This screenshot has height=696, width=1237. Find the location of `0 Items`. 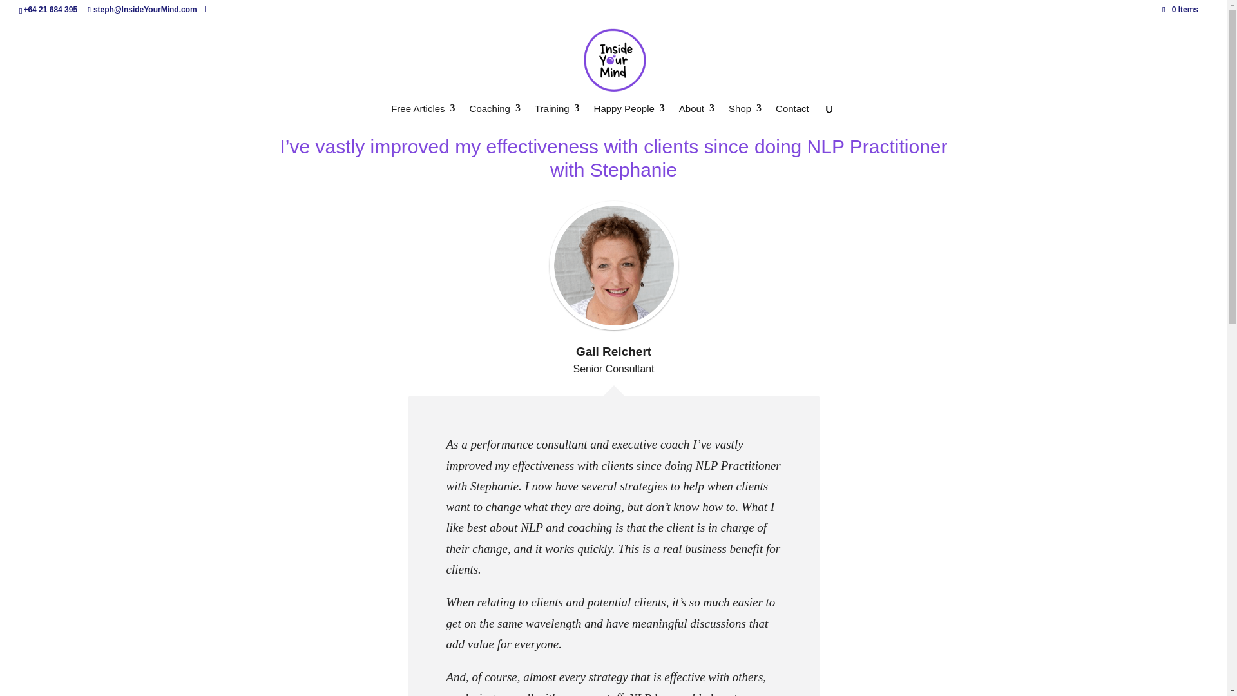

0 Items is located at coordinates (1180, 9).